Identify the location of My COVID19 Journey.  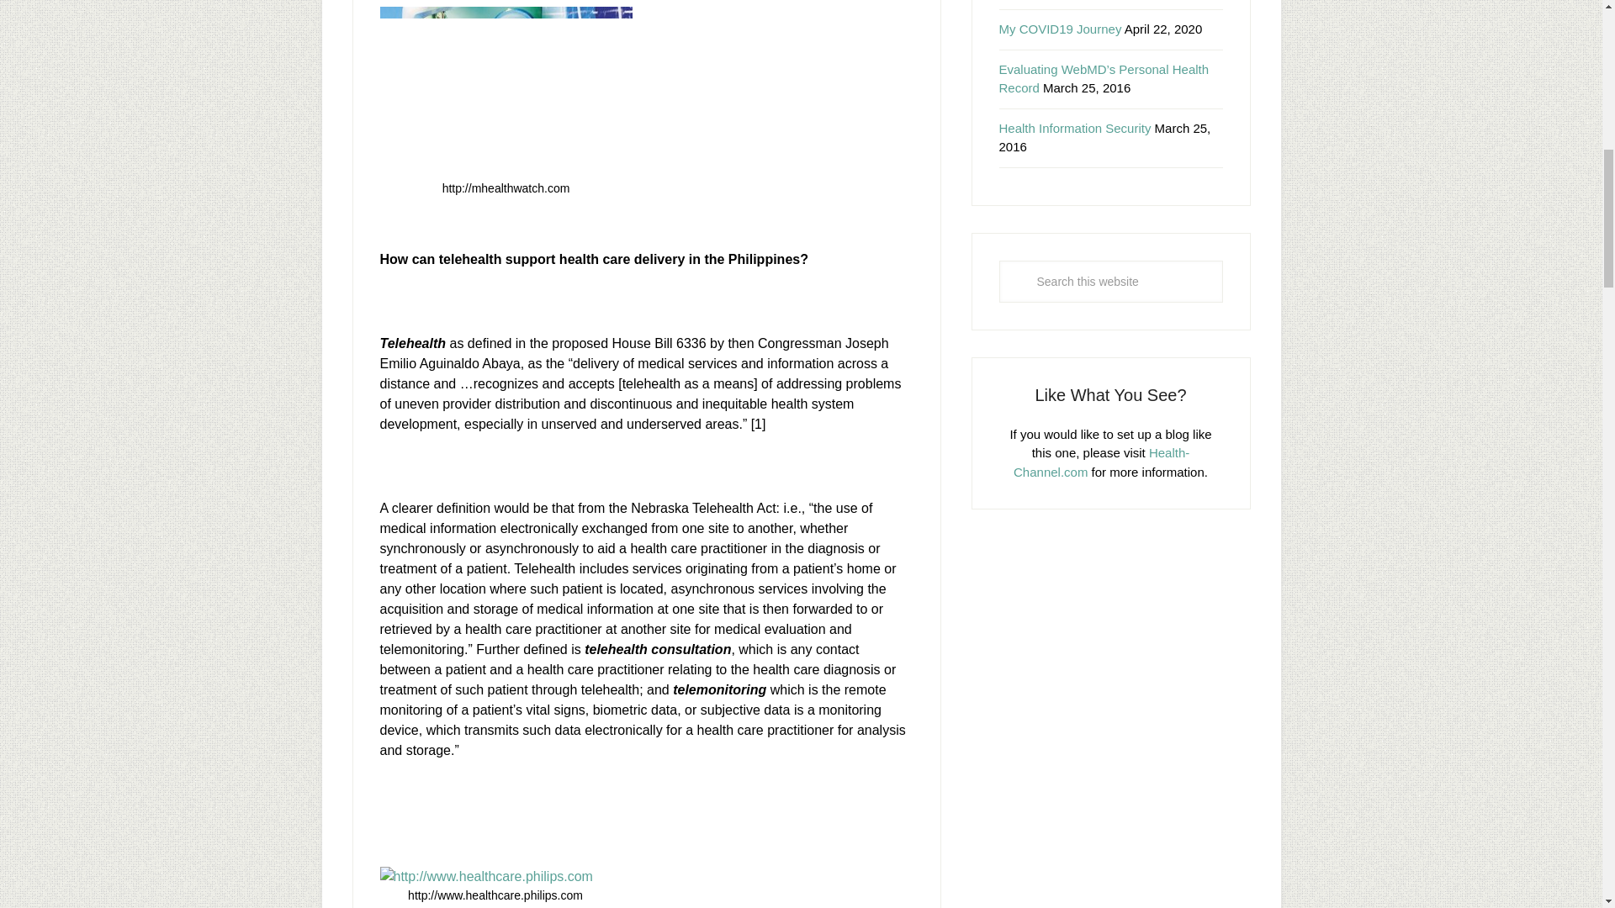
(1061, 29).